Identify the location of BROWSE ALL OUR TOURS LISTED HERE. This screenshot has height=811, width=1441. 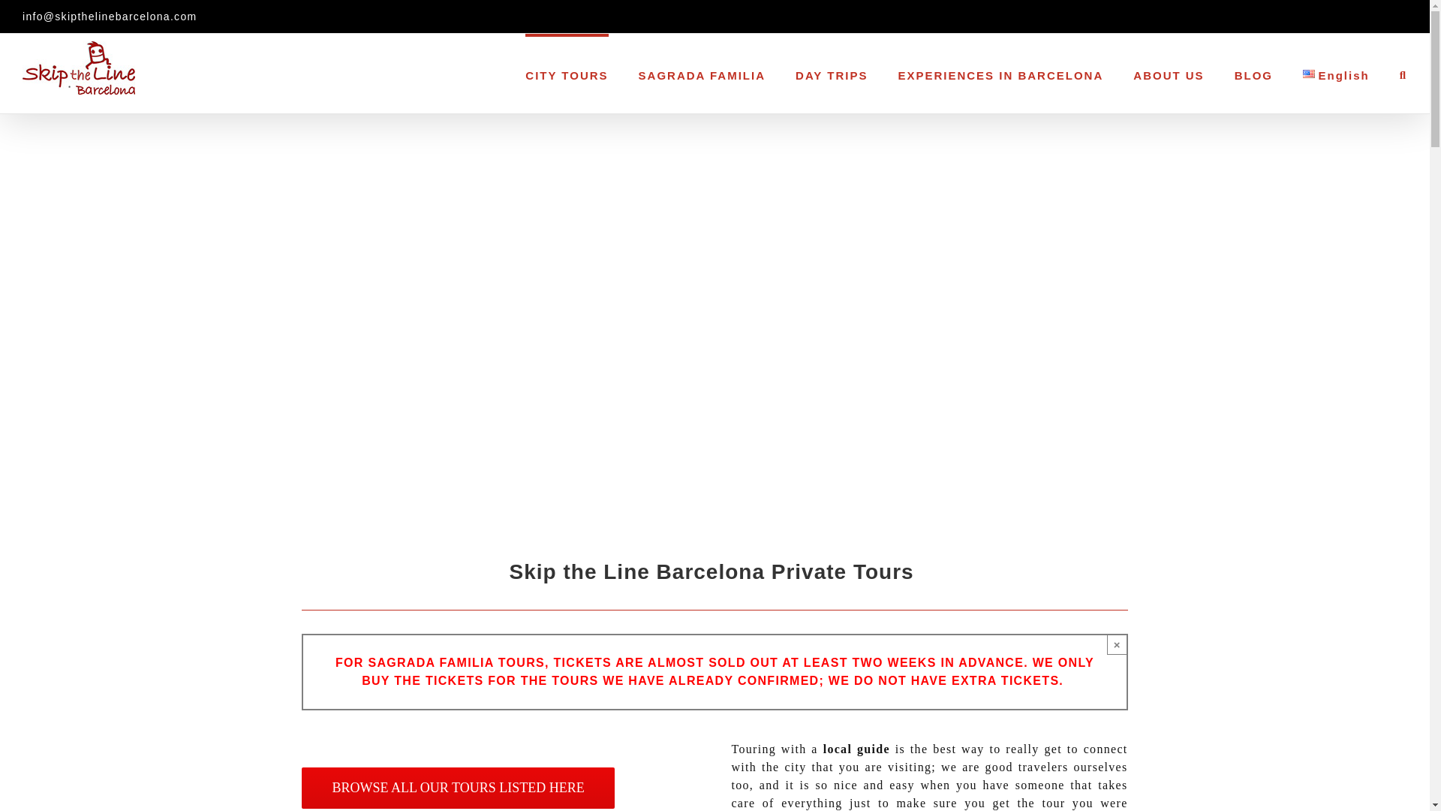
(457, 787).